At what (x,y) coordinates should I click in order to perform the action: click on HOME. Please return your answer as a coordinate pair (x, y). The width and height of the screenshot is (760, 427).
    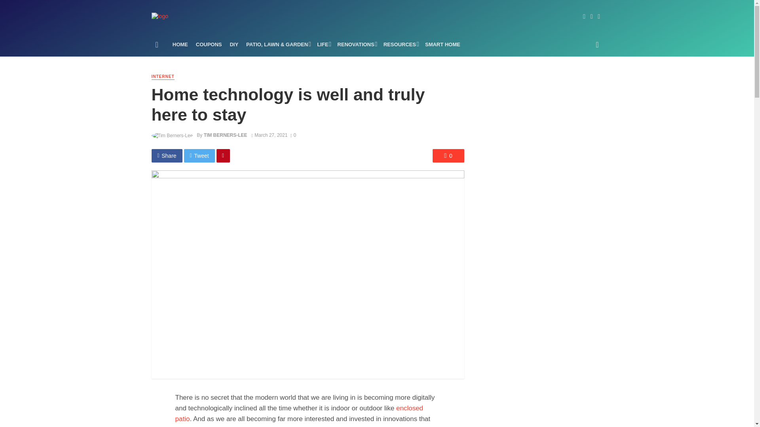
    Looking at the image, I should click on (180, 44).